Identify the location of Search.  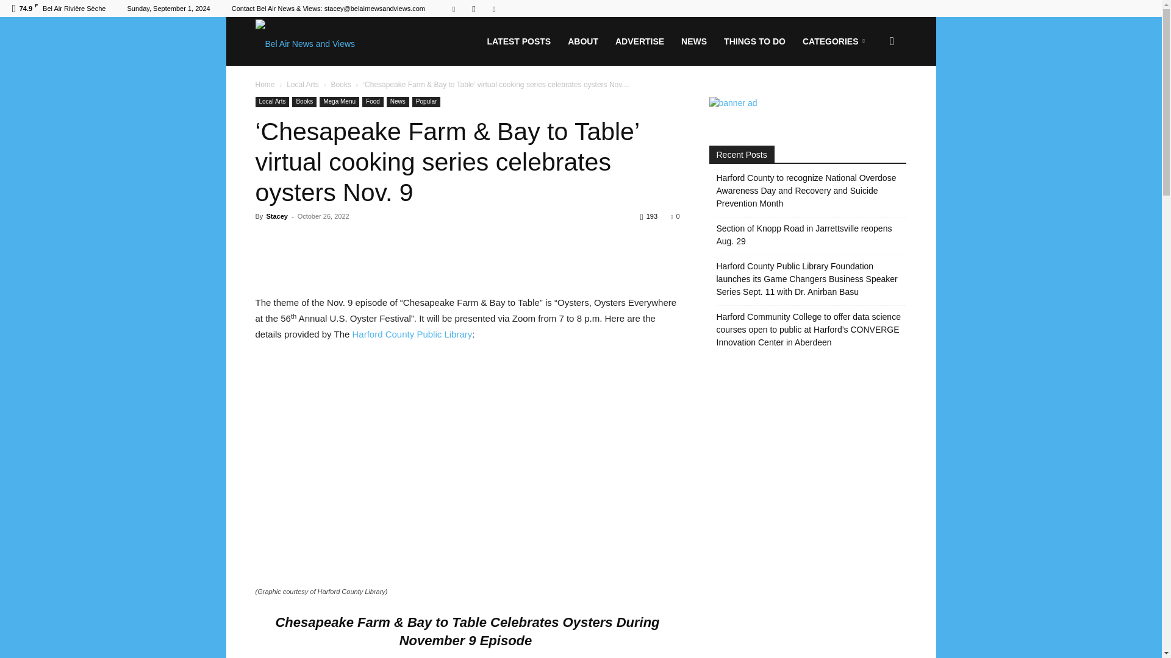
(872, 100).